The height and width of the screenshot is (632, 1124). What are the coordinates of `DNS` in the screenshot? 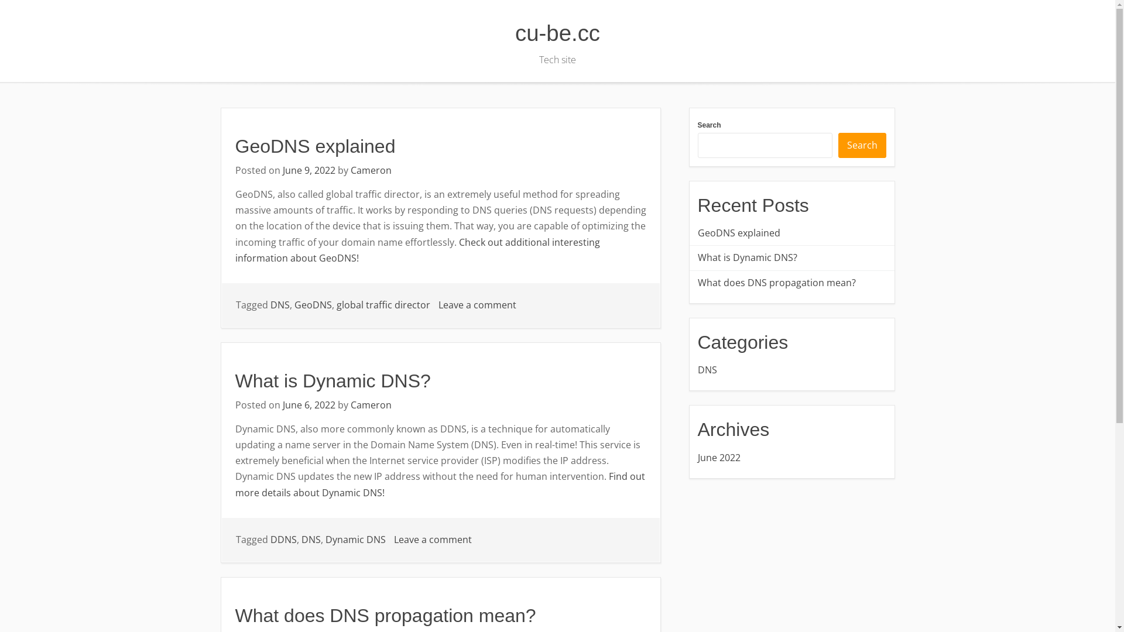 It's located at (792, 370).